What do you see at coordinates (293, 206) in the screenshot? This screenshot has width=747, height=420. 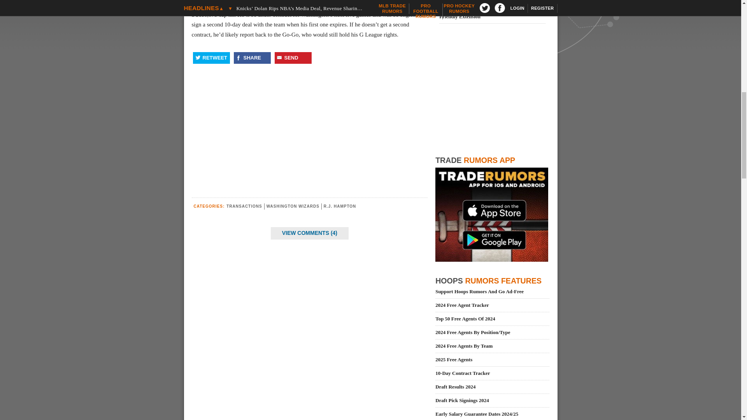 I see `View all posts in Washington Wizards` at bounding box center [293, 206].